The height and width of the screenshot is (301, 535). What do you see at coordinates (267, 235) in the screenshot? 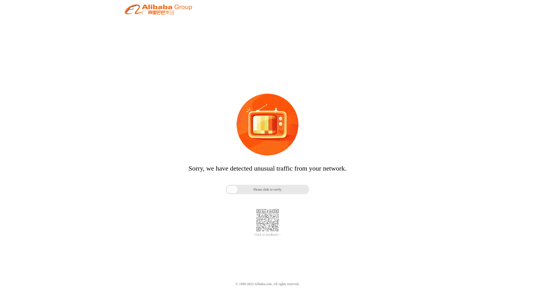
I see `Click to feedback >` at bounding box center [267, 235].